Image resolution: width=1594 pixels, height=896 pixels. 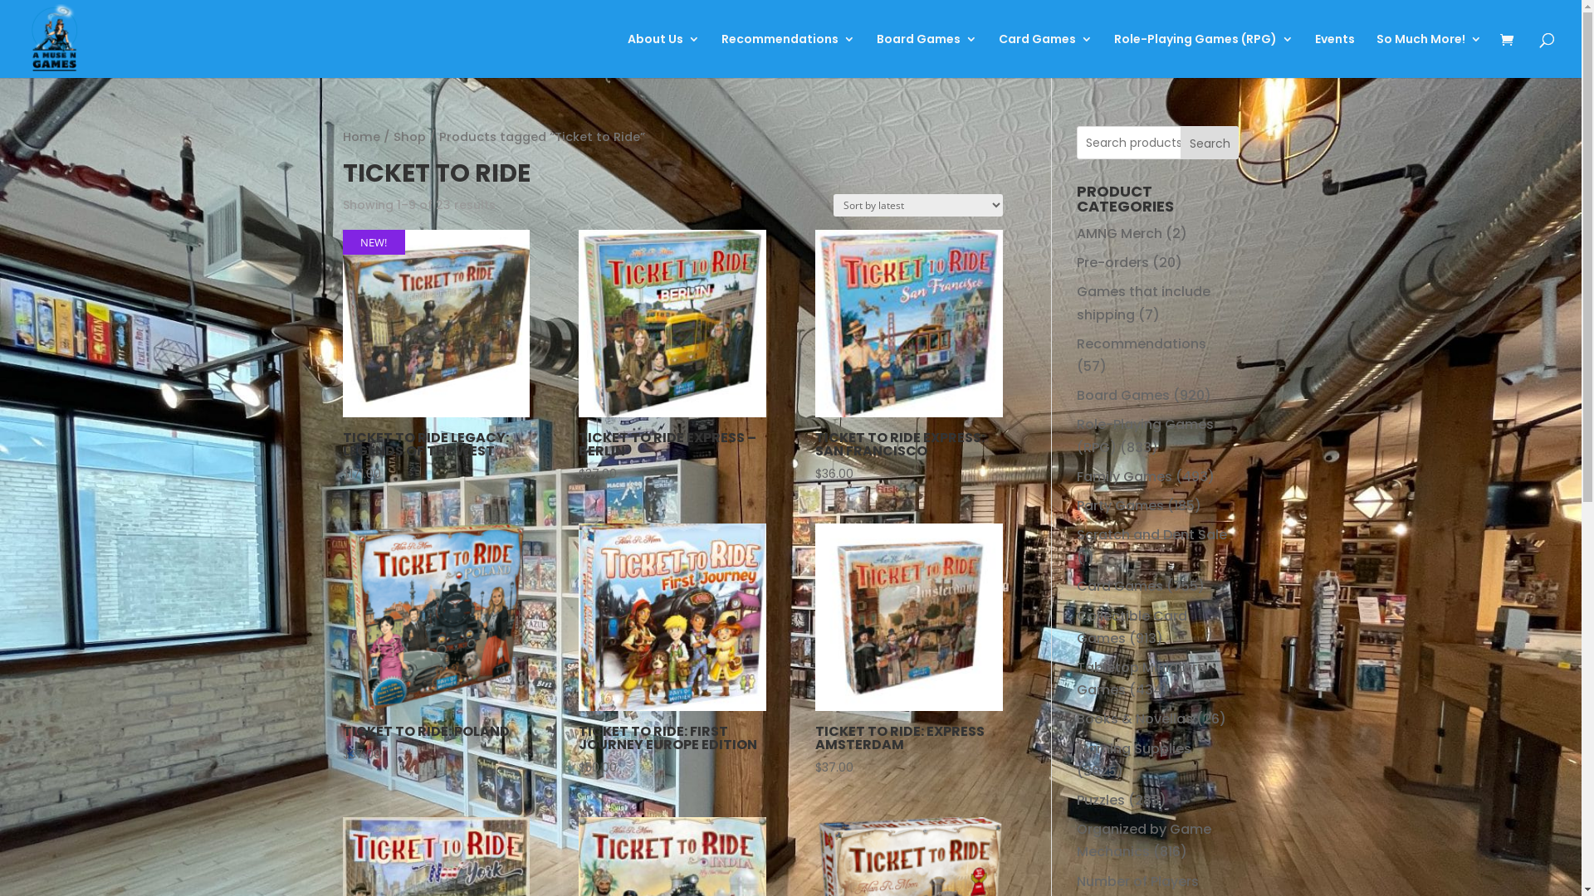 What do you see at coordinates (1146, 436) in the screenshot?
I see `Role-Playing Games (RPG)` at bounding box center [1146, 436].